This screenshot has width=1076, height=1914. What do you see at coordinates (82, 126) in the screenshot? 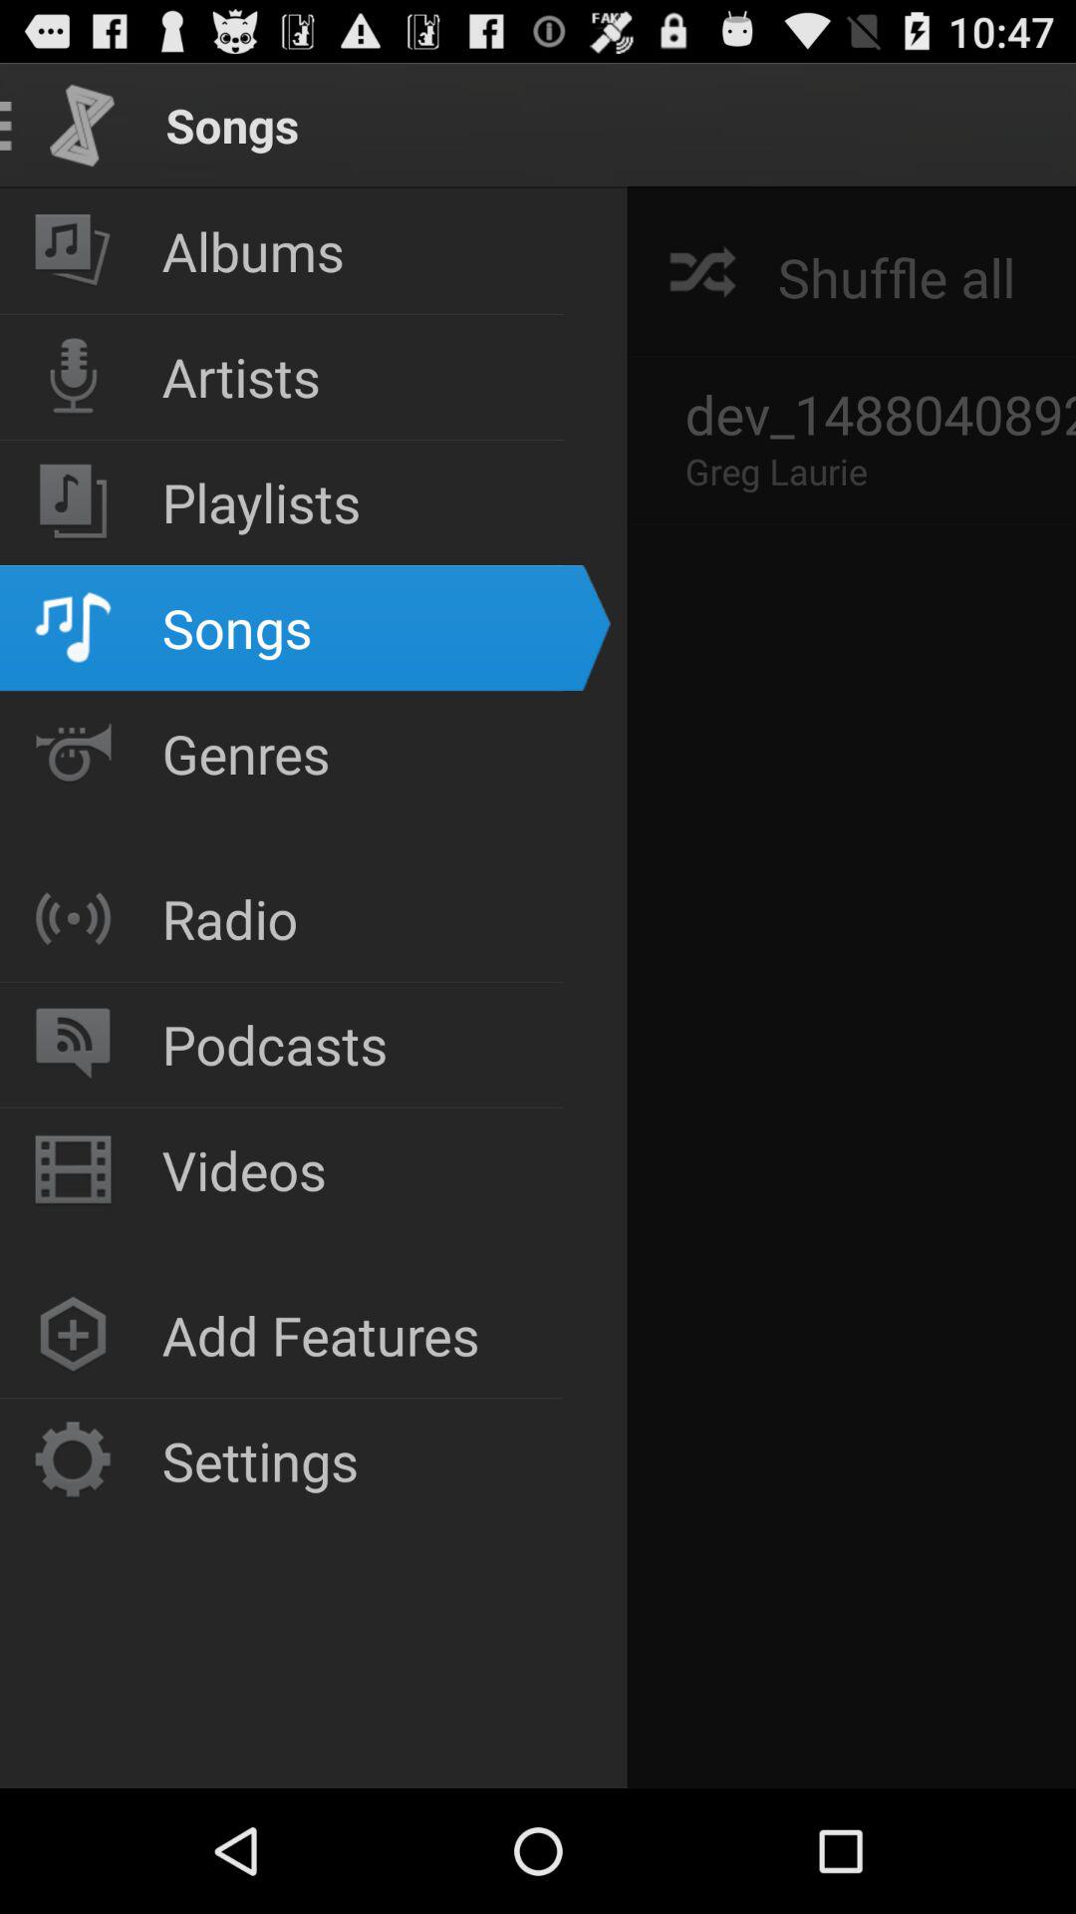
I see `select the 1st icon left to the word songs` at bounding box center [82, 126].